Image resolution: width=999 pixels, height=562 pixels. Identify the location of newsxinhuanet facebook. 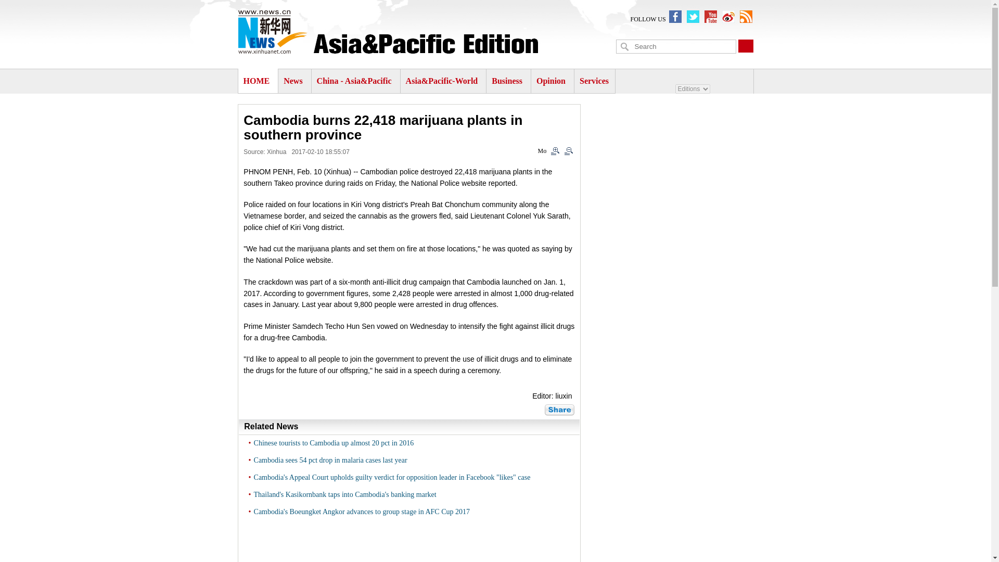
(675, 17).